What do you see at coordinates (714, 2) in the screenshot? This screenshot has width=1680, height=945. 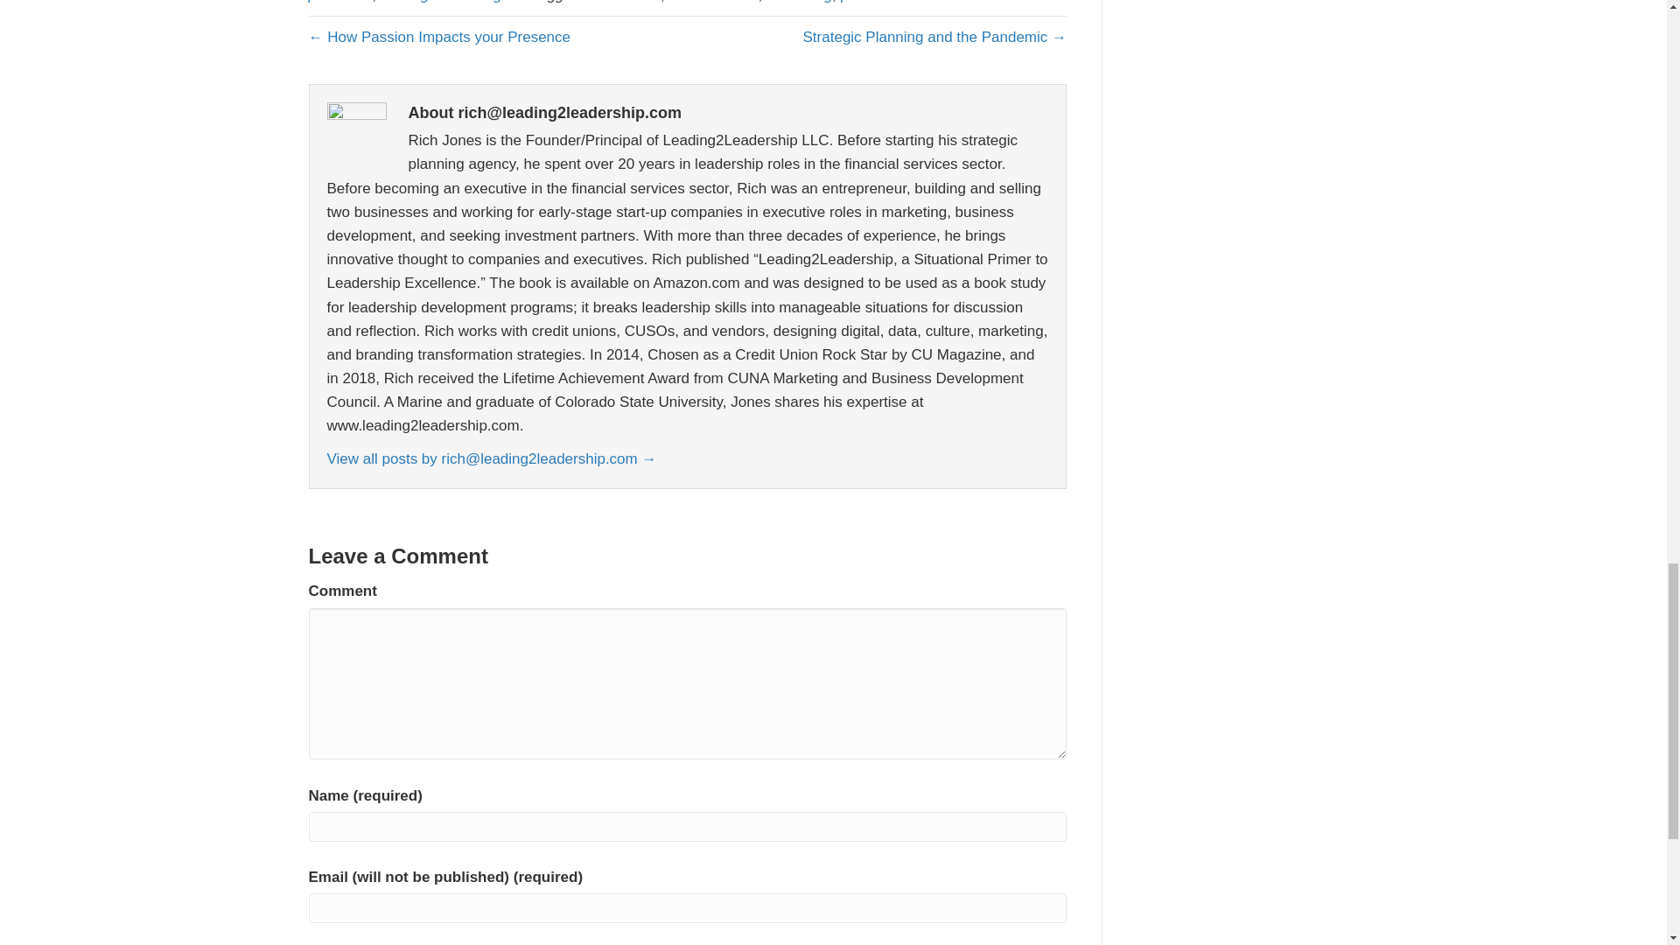 I see `differentiation` at bounding box center [714, 2].